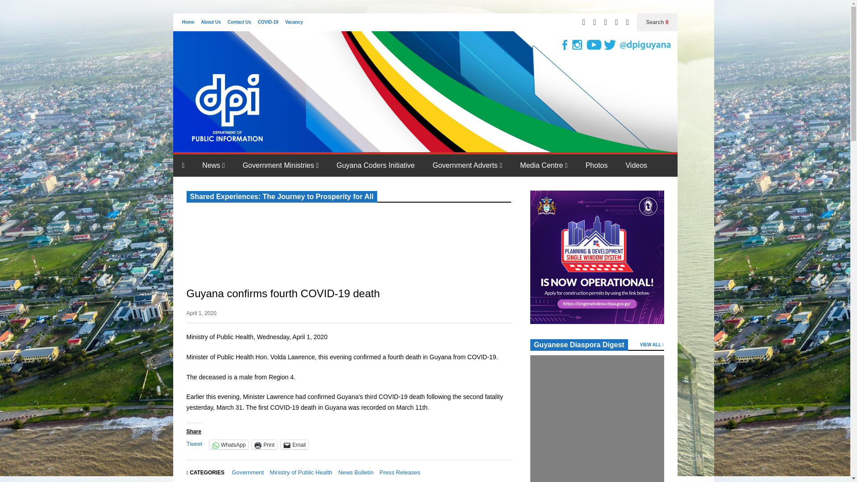 The image size is (857, 482). Describe the element at coordinates (294, 22) in the screenshot. I see `Vacancy` at that location.